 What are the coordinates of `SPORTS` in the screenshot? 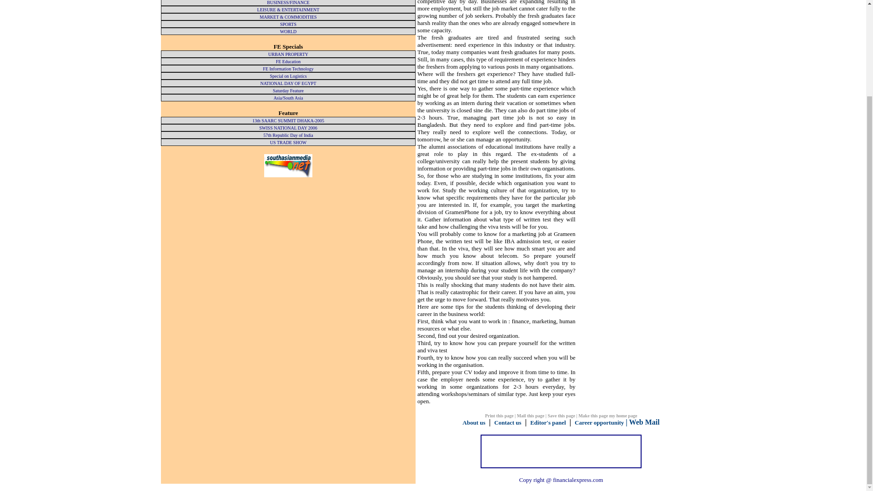 It's located at (288, 24).